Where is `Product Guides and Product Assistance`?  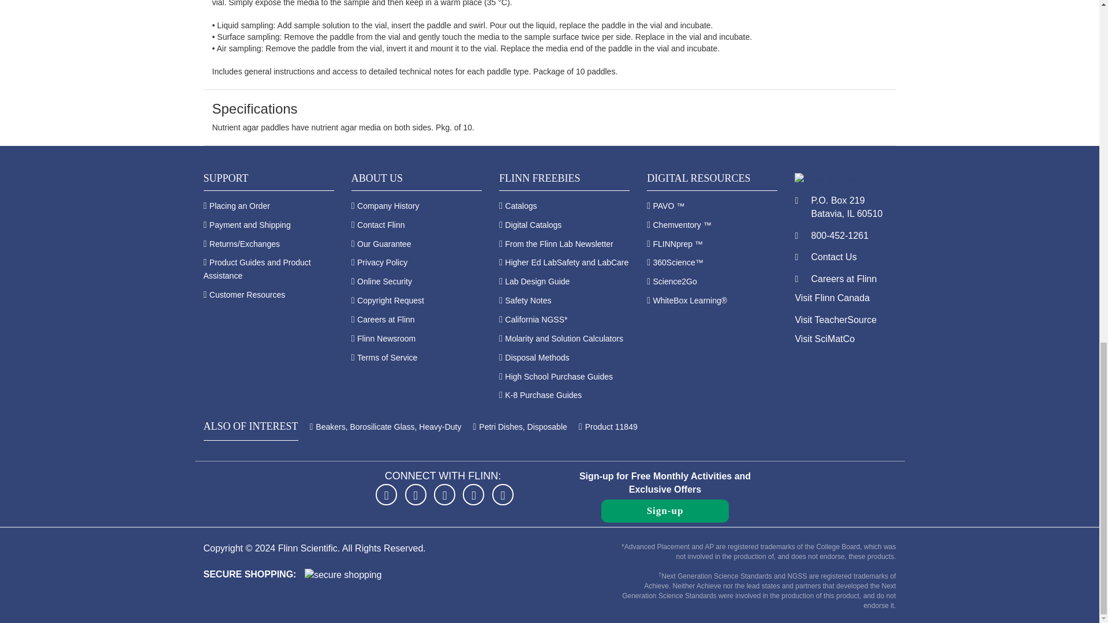 Product Guides and Product Assistance is located at coordinates (256, 269).